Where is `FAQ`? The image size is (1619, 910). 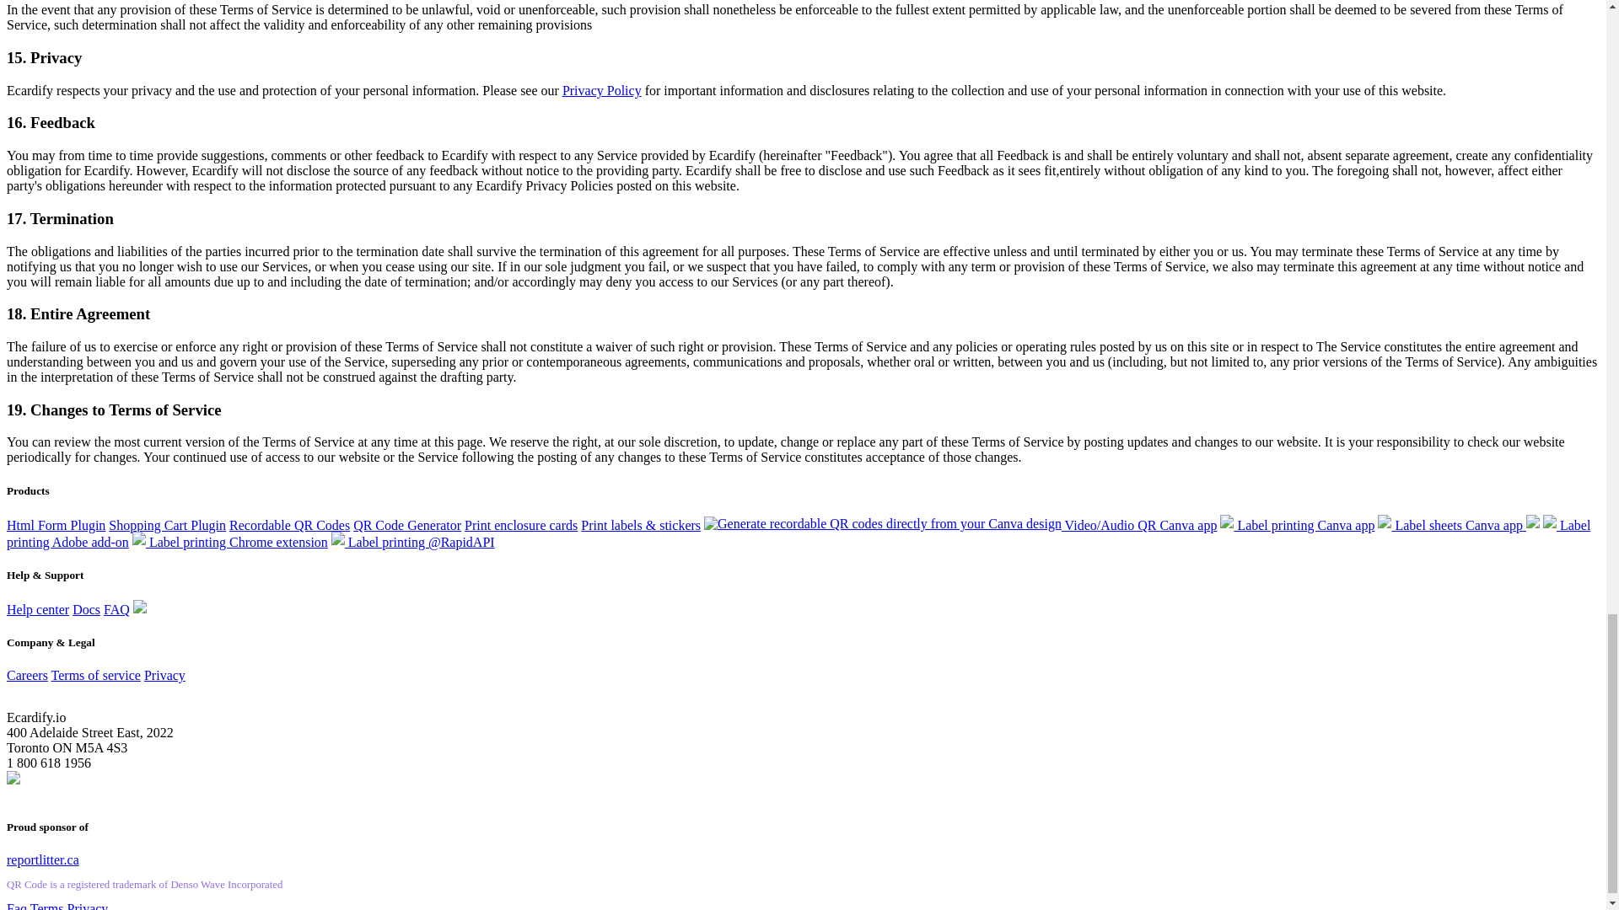
FAQ is located at coordinates (116, 609).